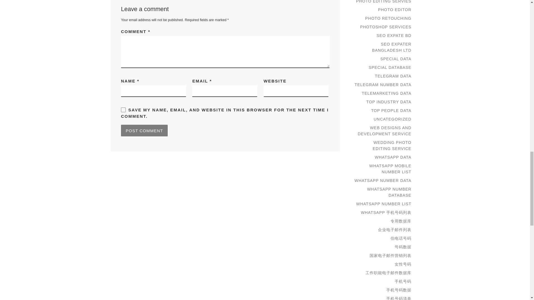 This screenshot has height=300, width=534. What do you see at coordinates (123, 109) in the screenshot?
I see `yes` at bounding box center [123, 109].